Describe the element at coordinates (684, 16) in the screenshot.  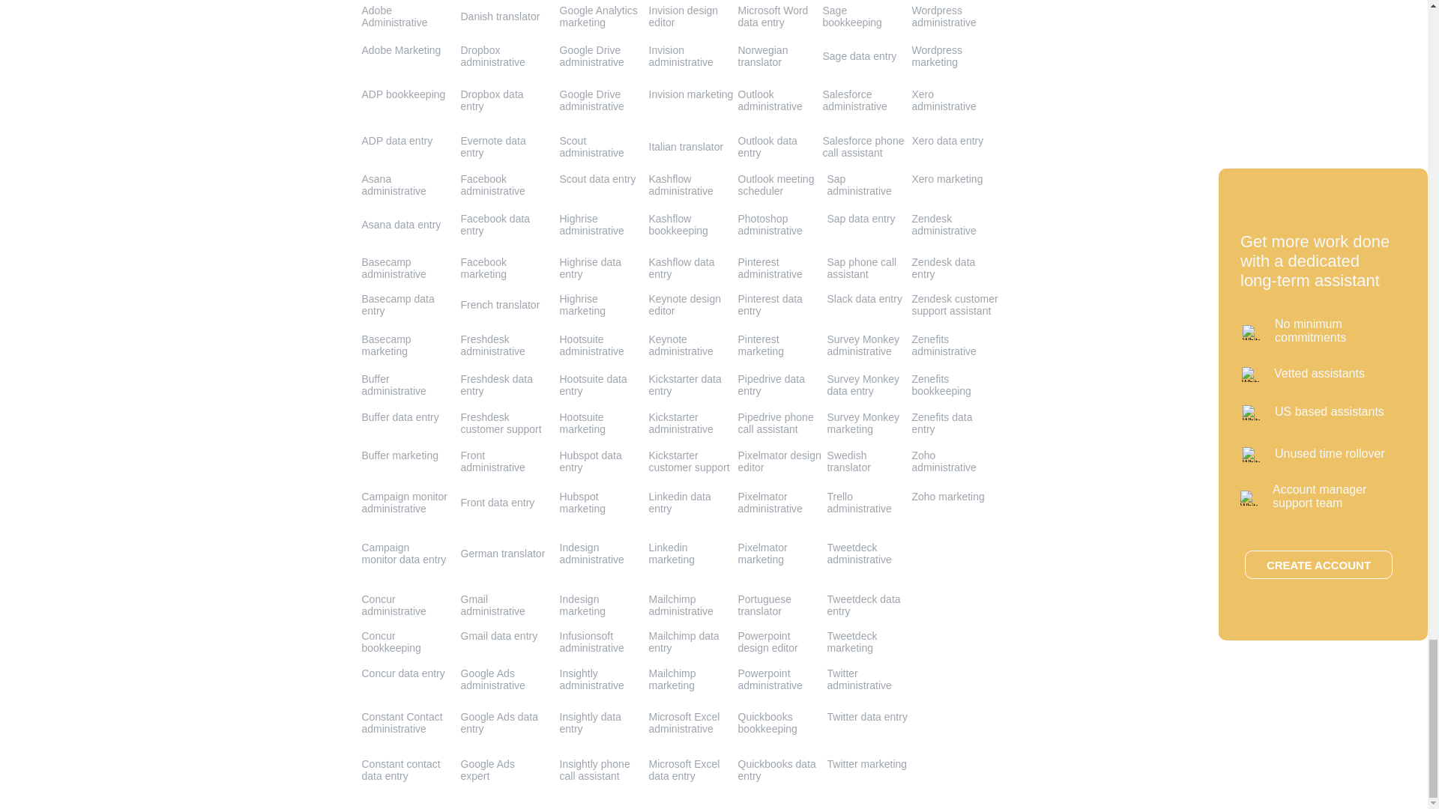
I see `Invision design editor` at that location.